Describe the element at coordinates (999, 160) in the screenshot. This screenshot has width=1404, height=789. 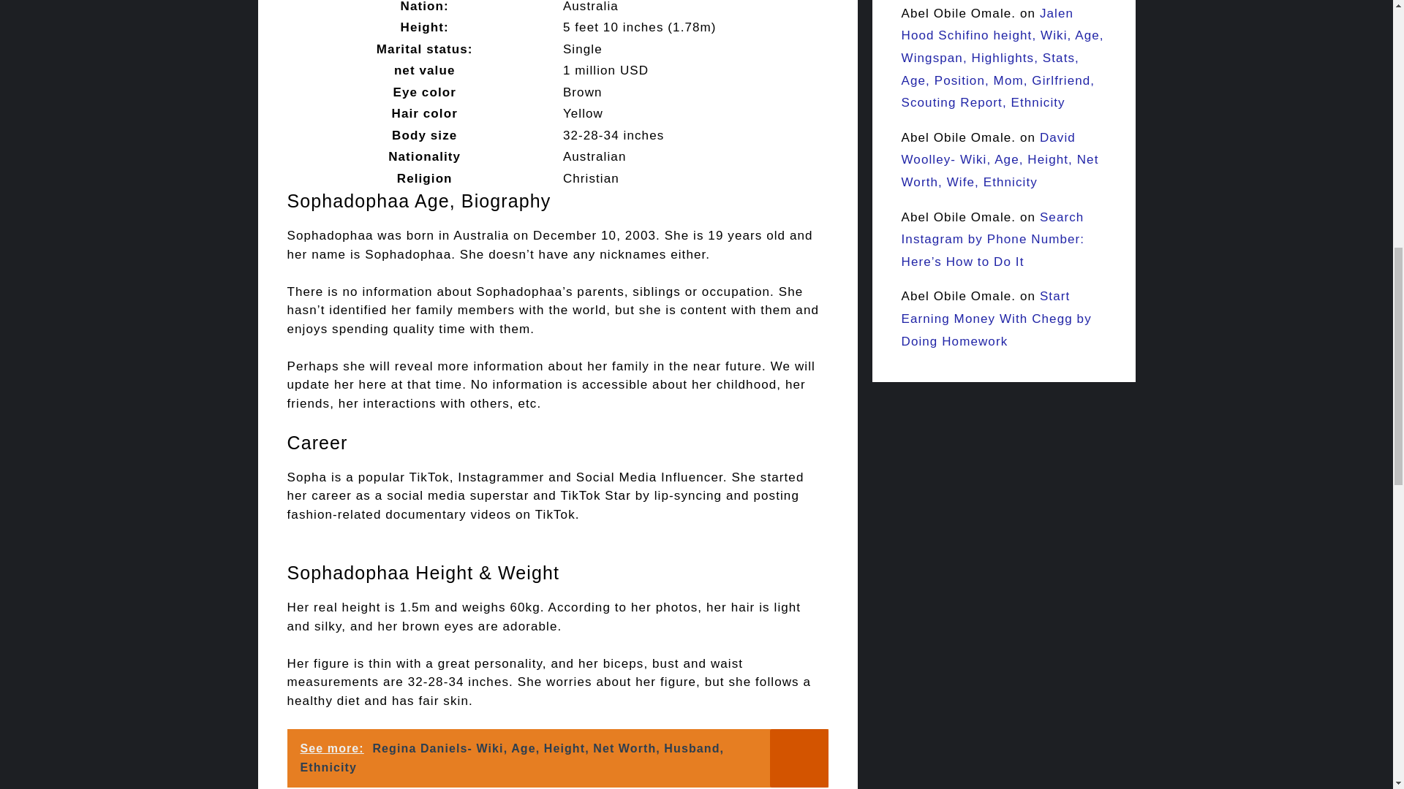
I see `David Woolley- Wiki, Age, Height, Net Worth, Wife, Ethnicity` at that location.